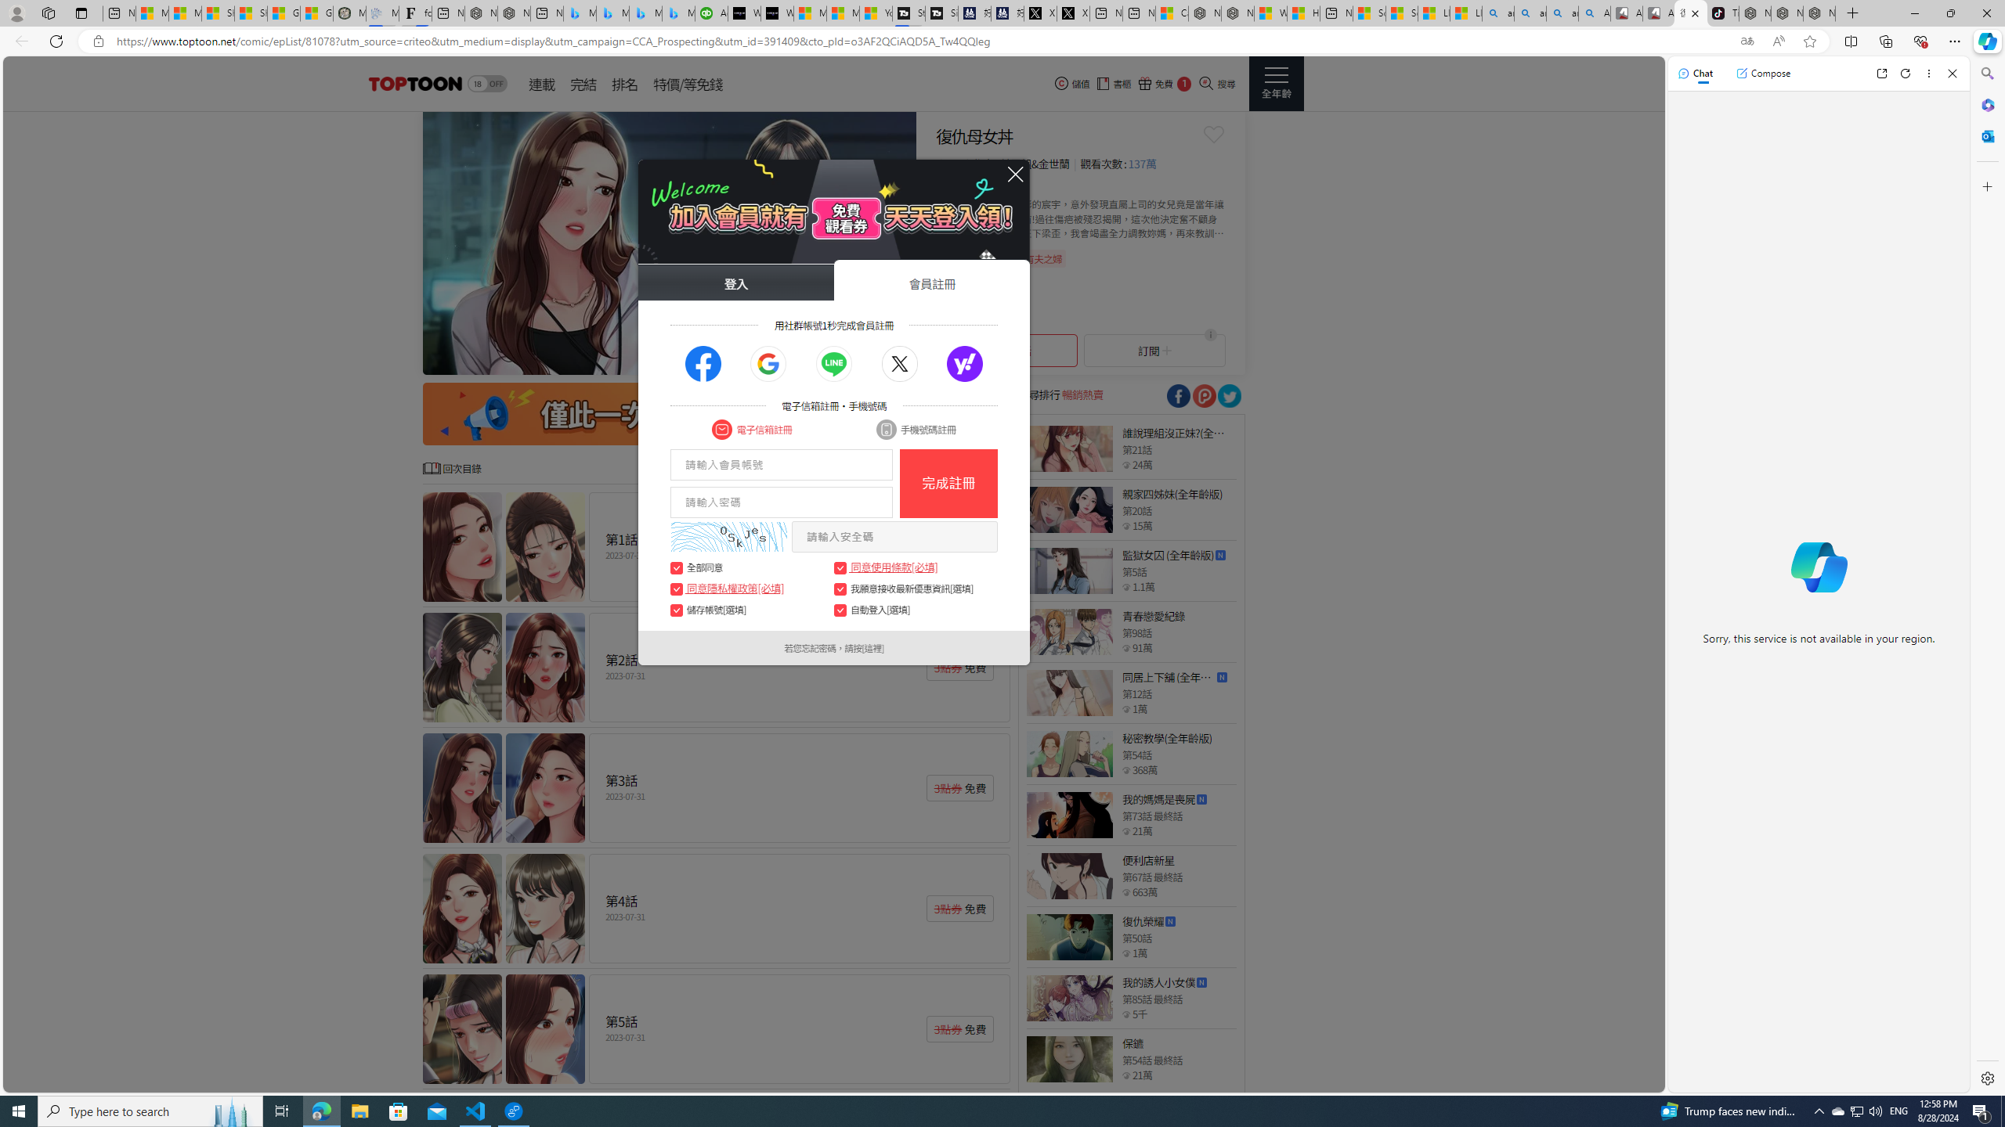  I want to click on Show translate options, so click(1747, 41).